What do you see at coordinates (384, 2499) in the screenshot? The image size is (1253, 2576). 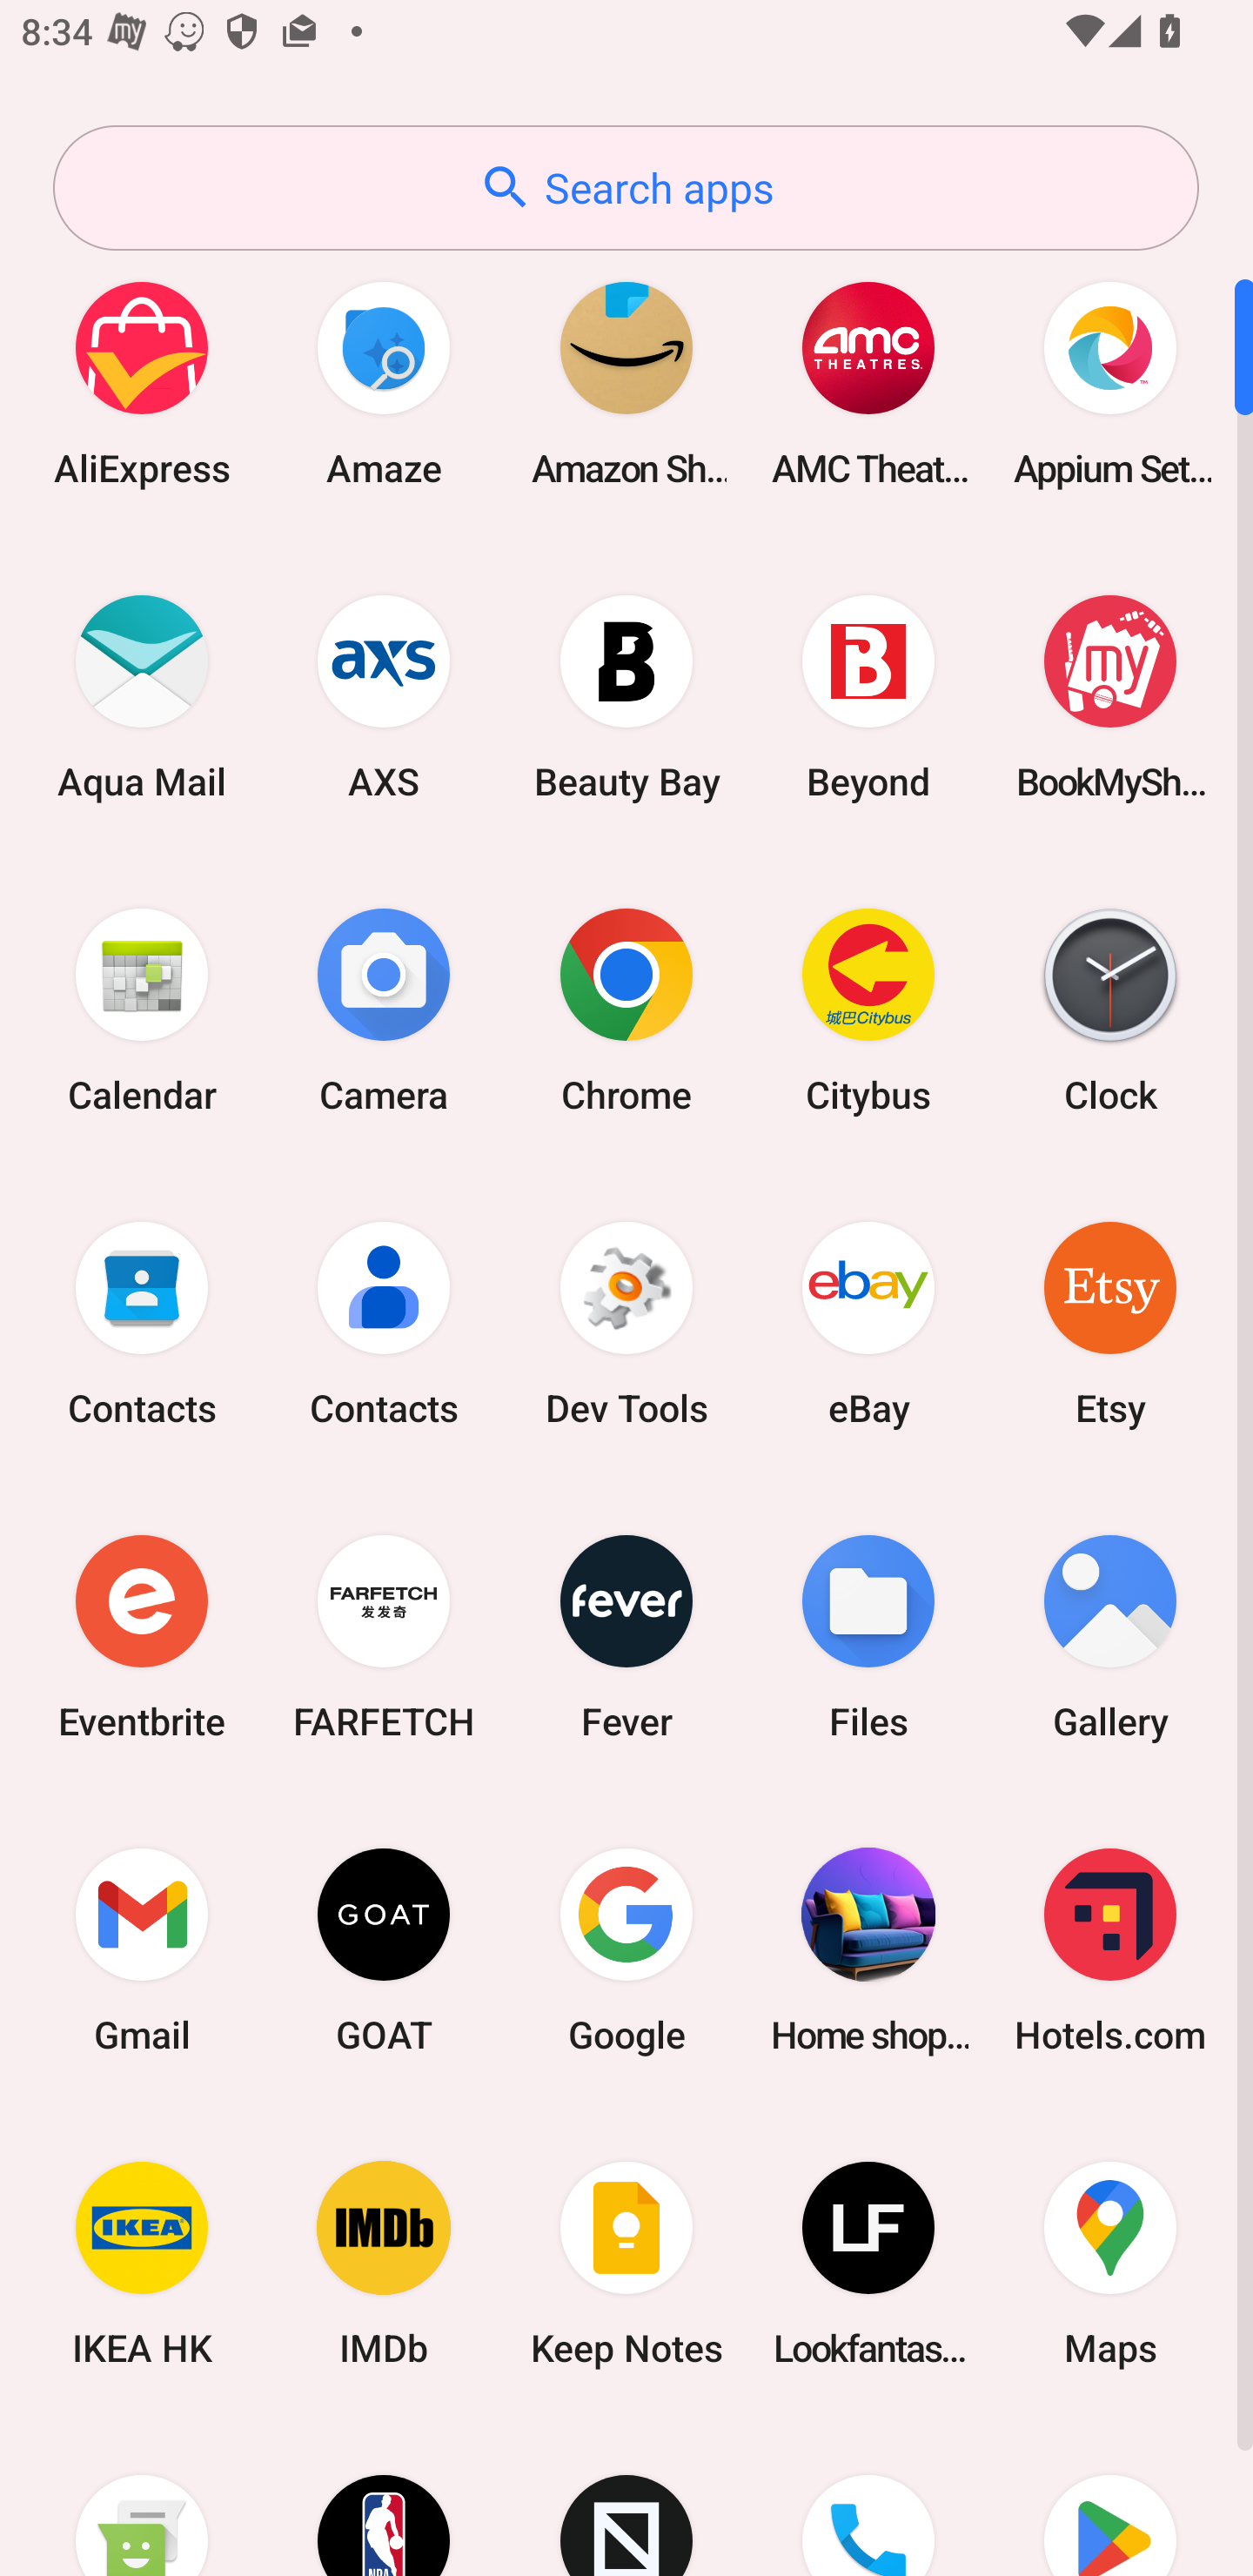 I see `NBA` at bounding box center [384, 2499].